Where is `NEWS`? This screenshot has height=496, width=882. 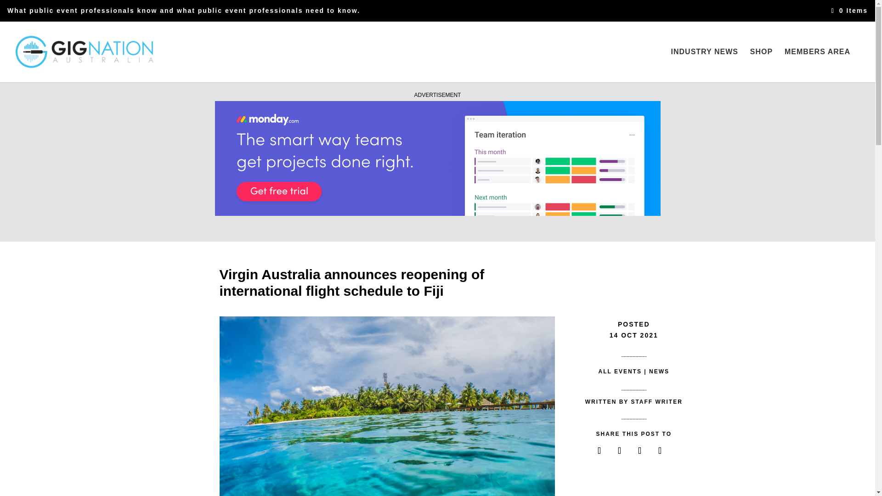 NEWS is located at coordinates (659, 372).